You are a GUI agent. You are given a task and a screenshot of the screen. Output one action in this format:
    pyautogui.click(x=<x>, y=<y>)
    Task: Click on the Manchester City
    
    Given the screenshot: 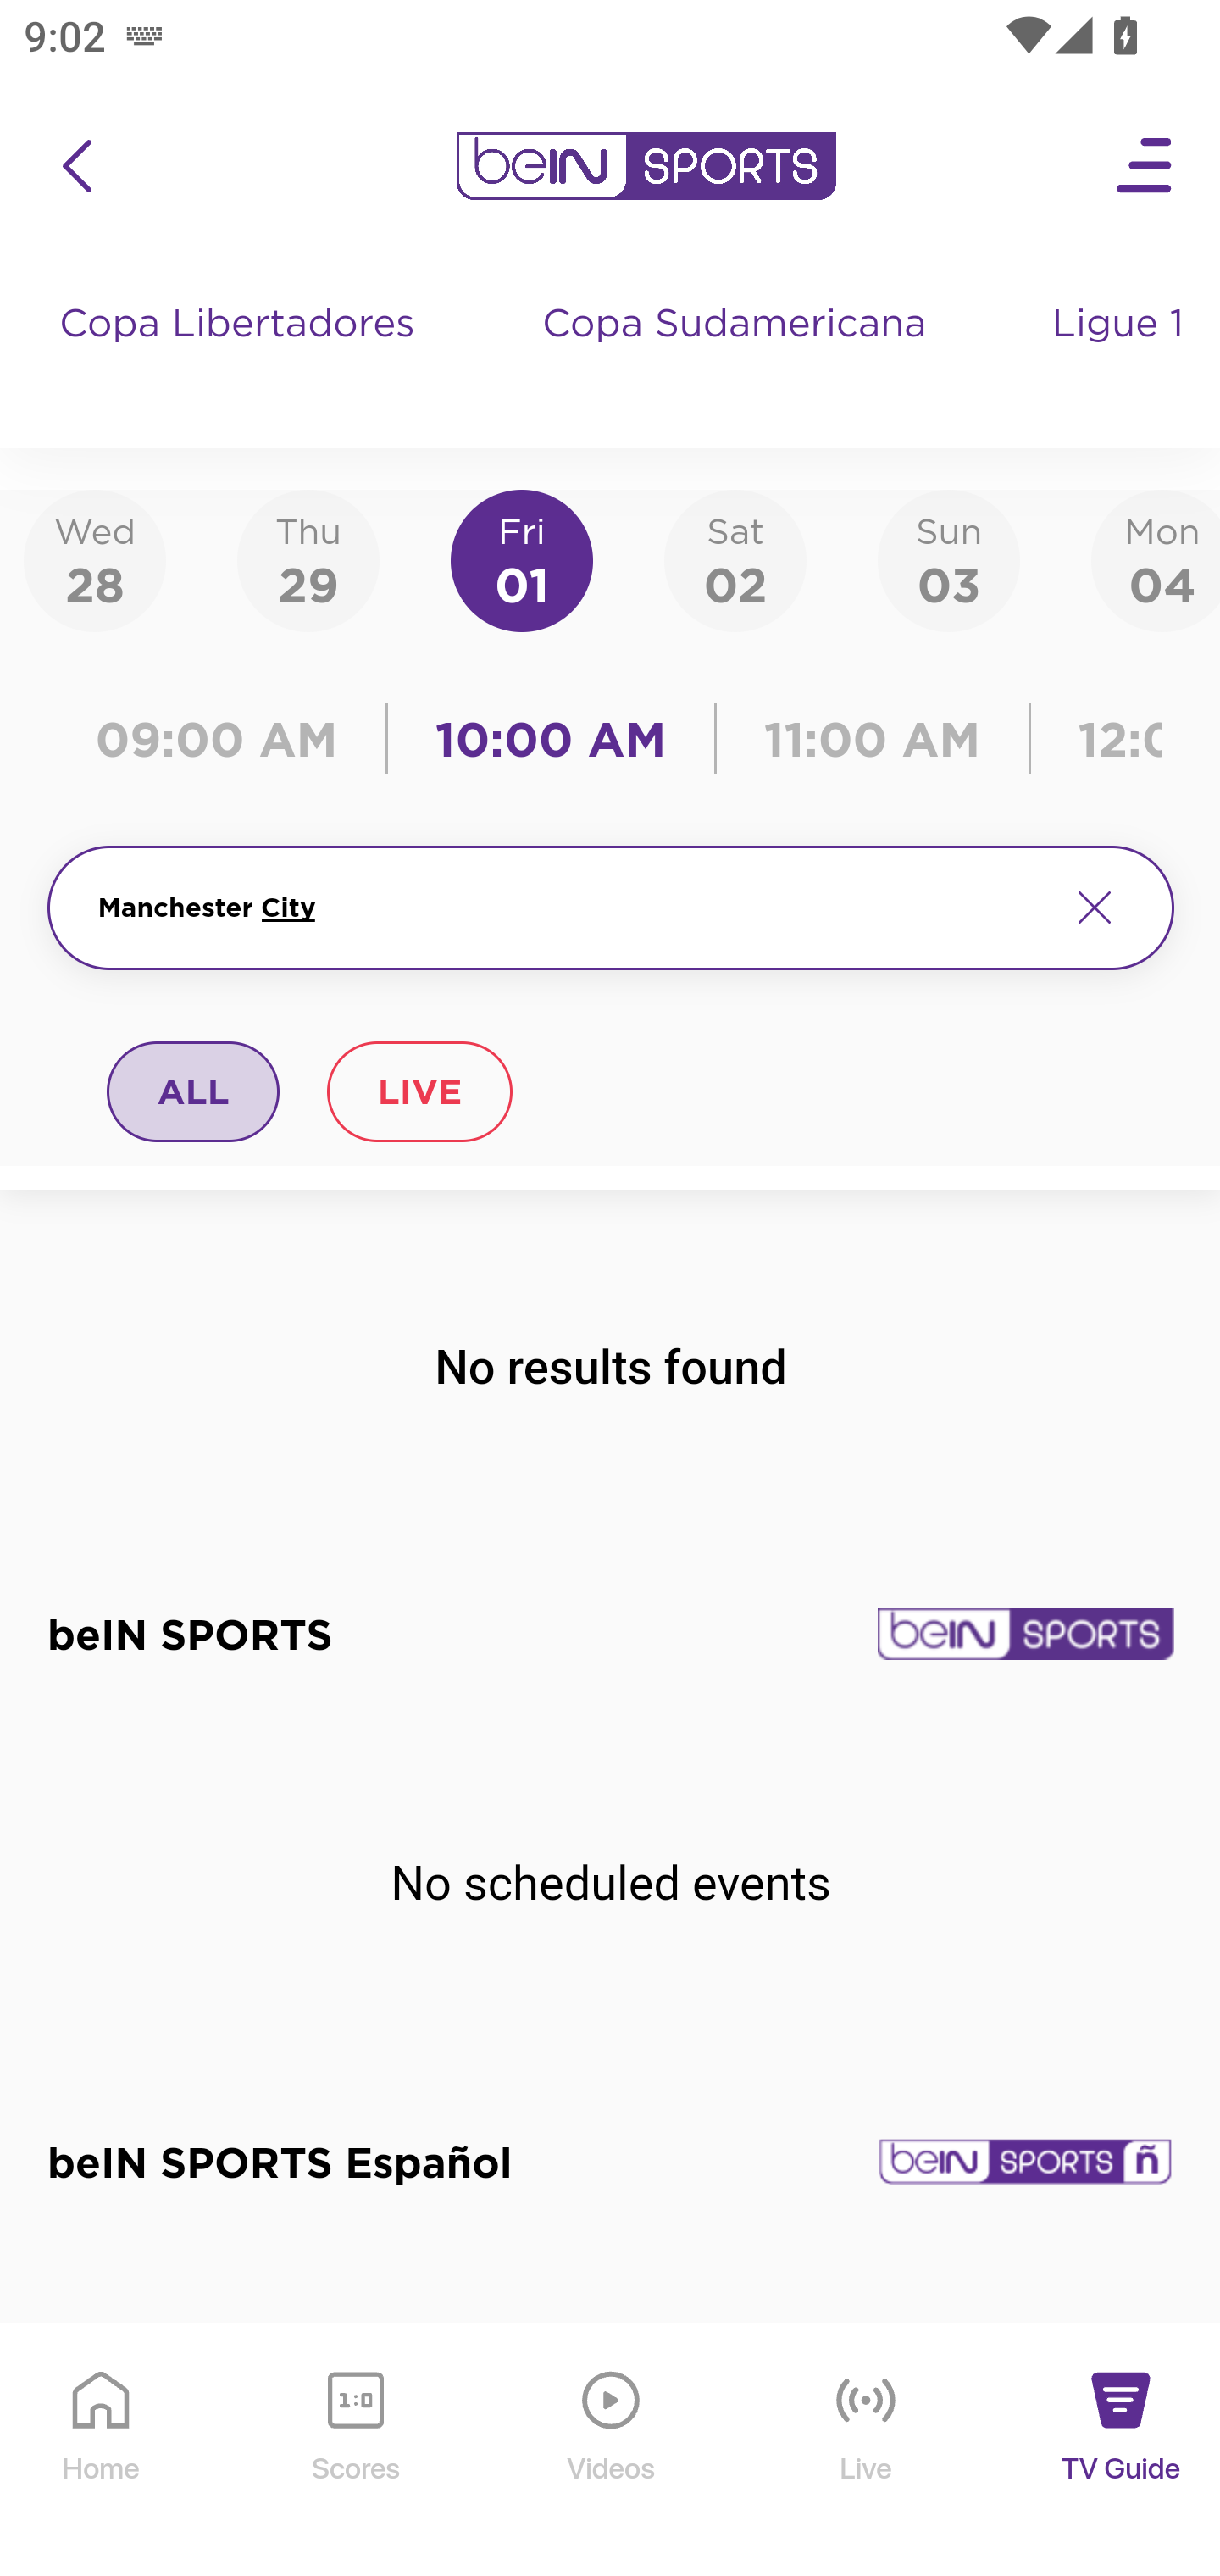 What is the action you would take?
    pyautogui.click(x=569, y=908)
    